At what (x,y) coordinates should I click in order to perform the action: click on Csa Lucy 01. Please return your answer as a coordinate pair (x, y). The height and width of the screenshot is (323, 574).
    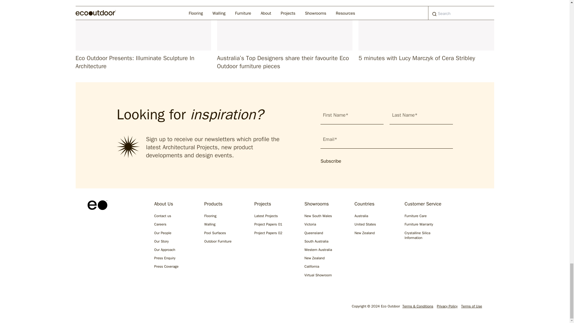
    Looking at the image, I should click on (426, 25).